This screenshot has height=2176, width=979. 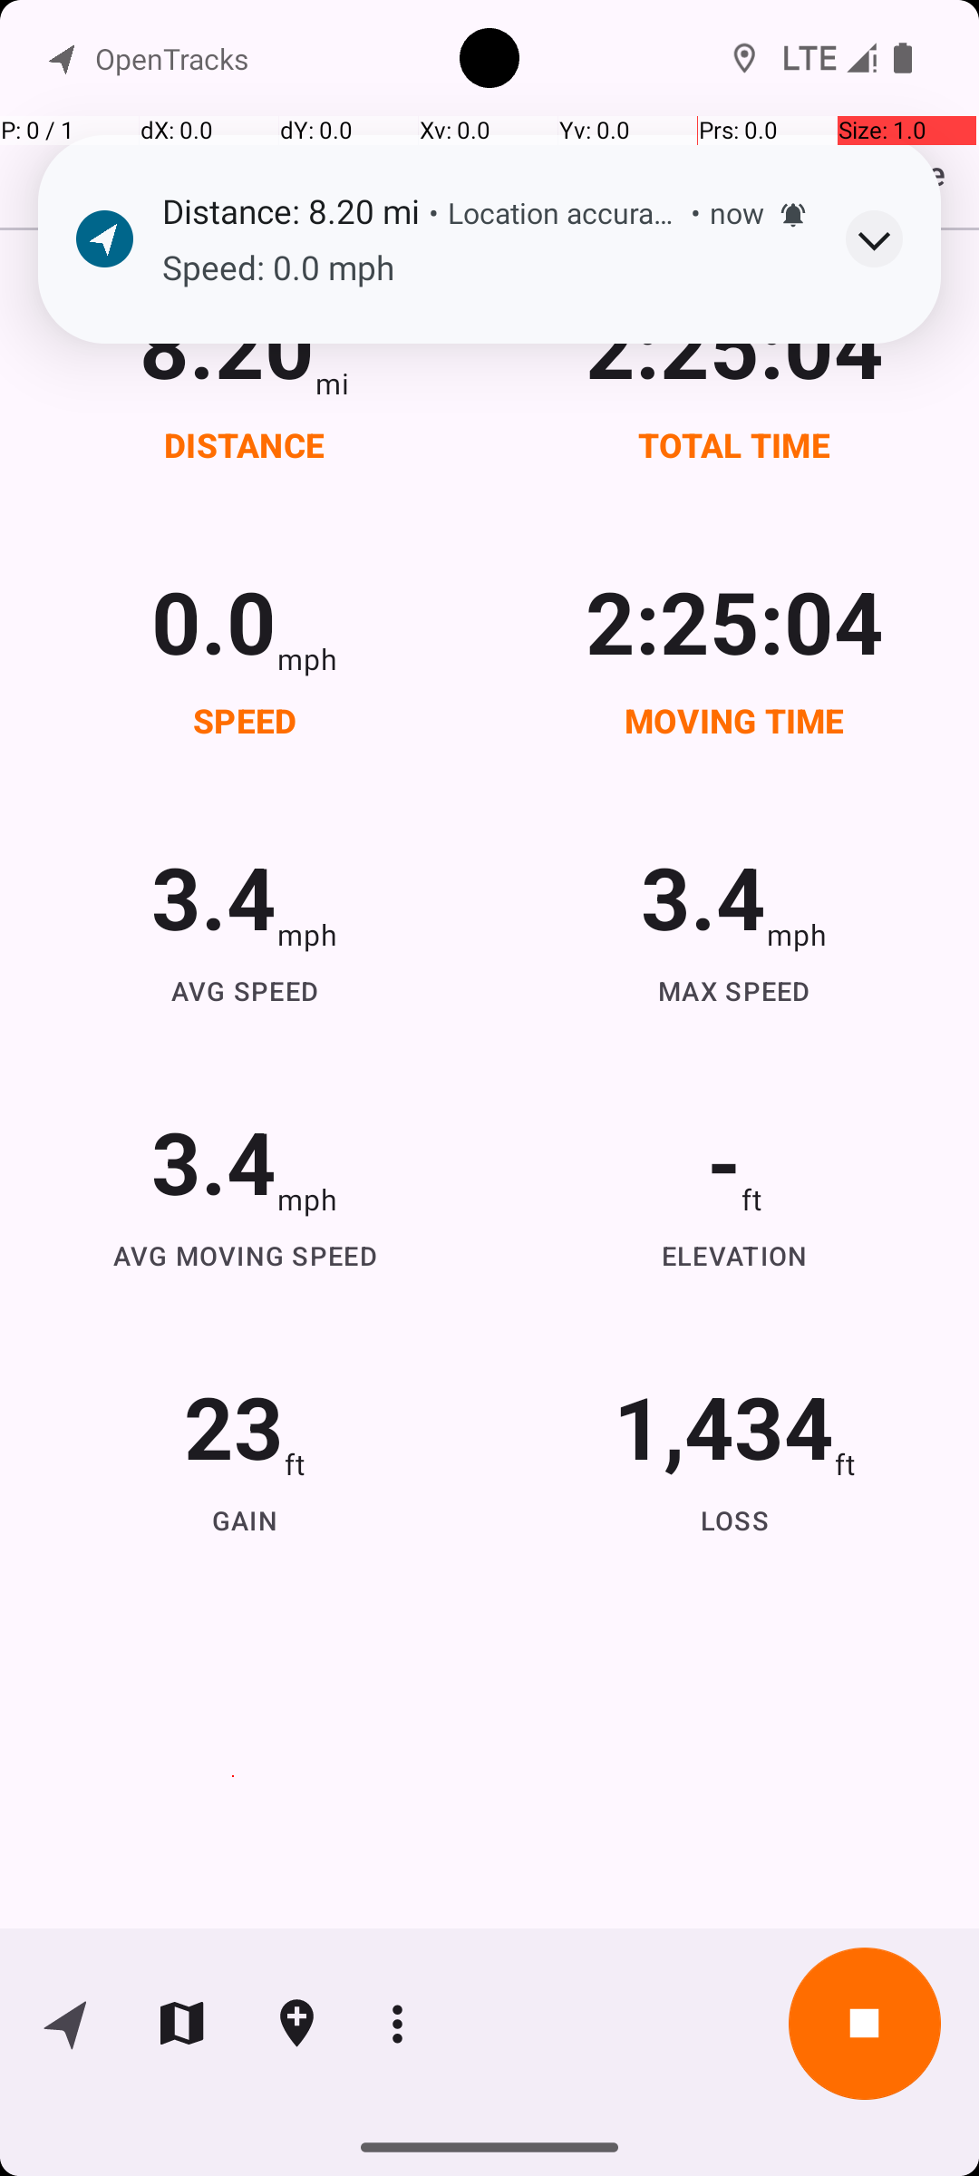 What do you see at coordinates (565, 212) in the screenshot?
I see `Location accuracy: 16.40 ft` at bounding box center [565, 212].